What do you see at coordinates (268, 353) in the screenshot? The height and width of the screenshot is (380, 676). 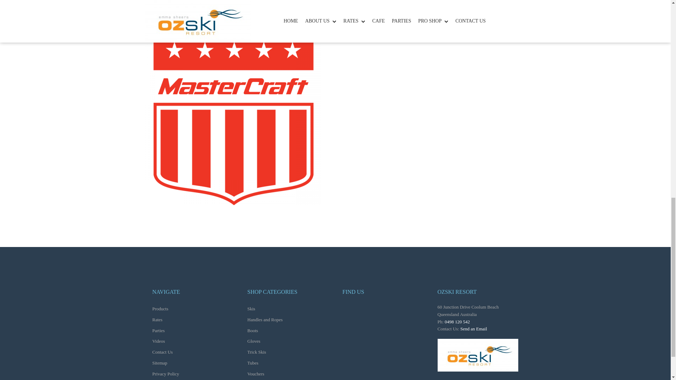 I see `Trick Skis` at bounding box center [268, 353].